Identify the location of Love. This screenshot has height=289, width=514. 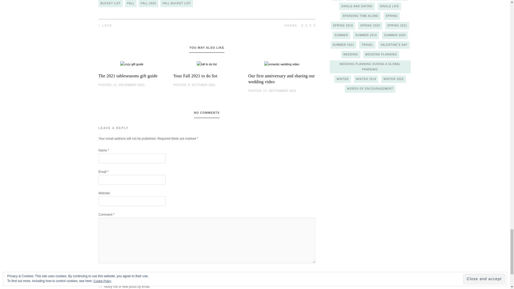
(105, 25).